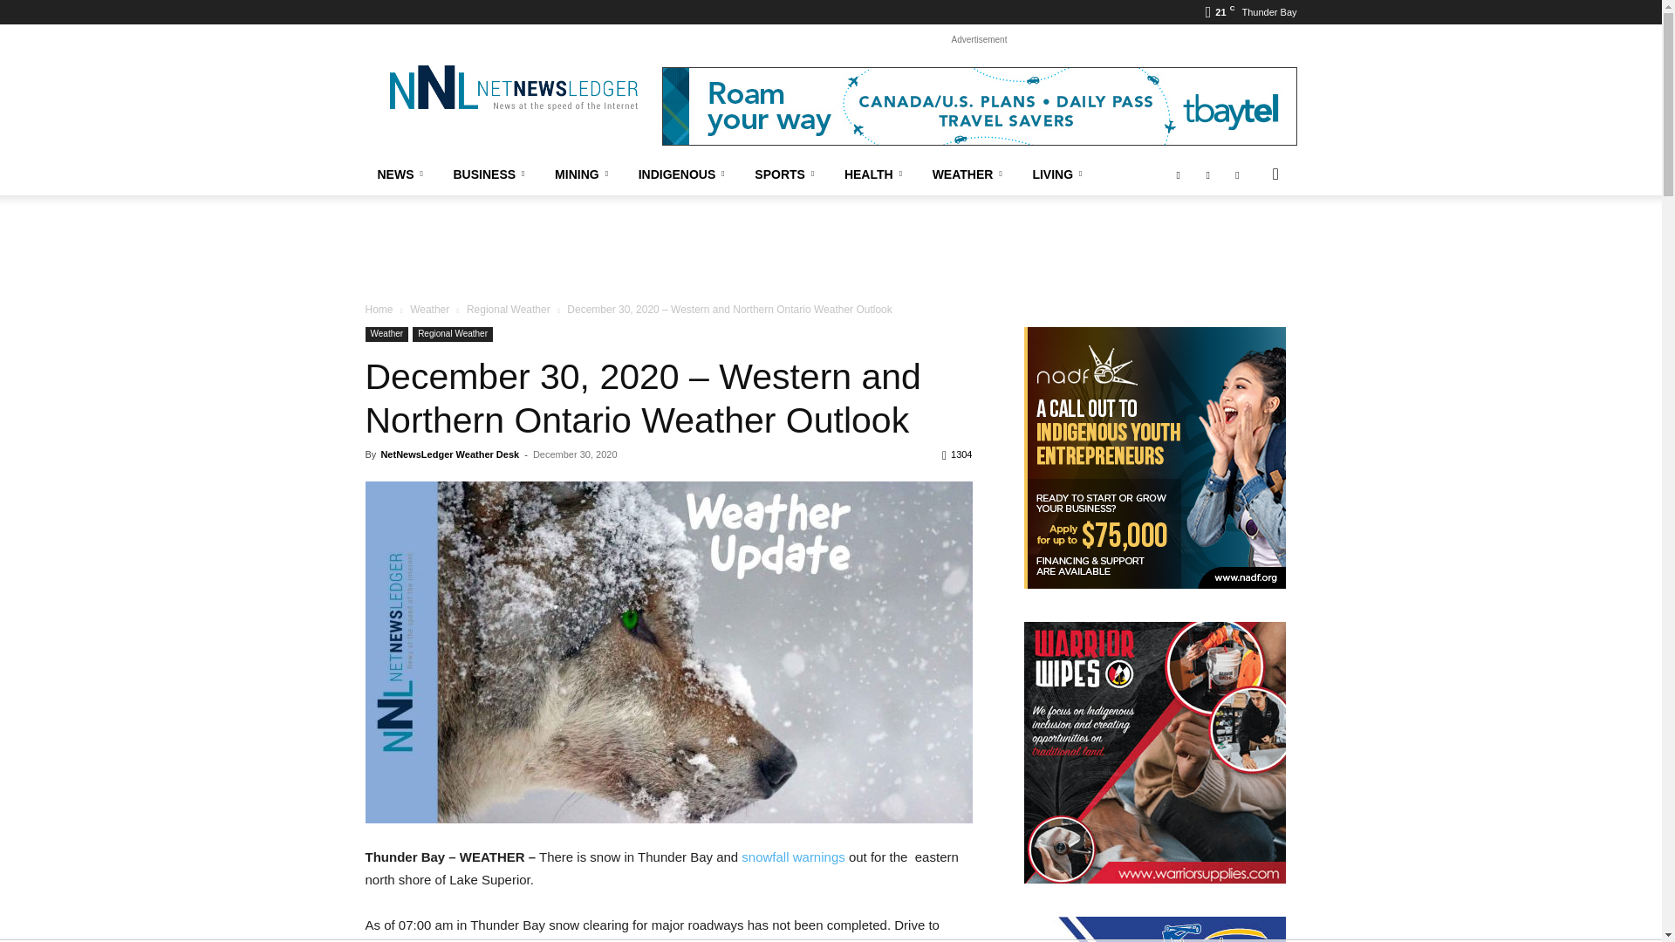  I want to click on View all posts in Regional Weather, so click(509, 309).